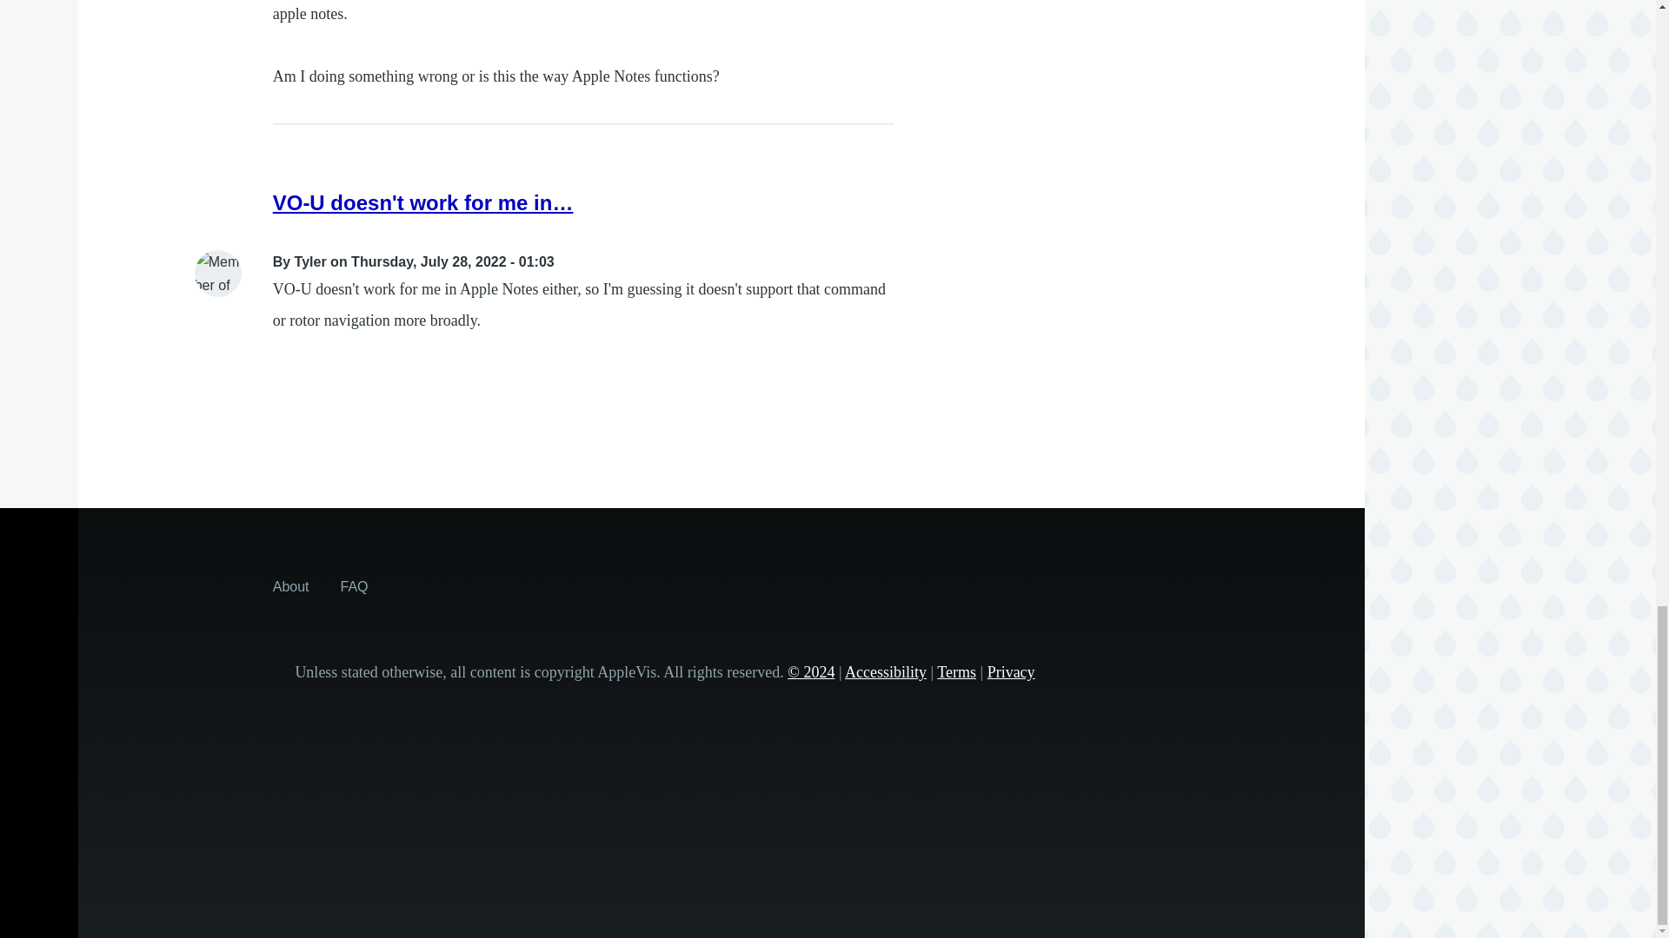 This screenshot has width=1669, height=938. What do you see at coordinates (290, 585) in the screenshot?
I see `About` at bounding box center [290, 585].